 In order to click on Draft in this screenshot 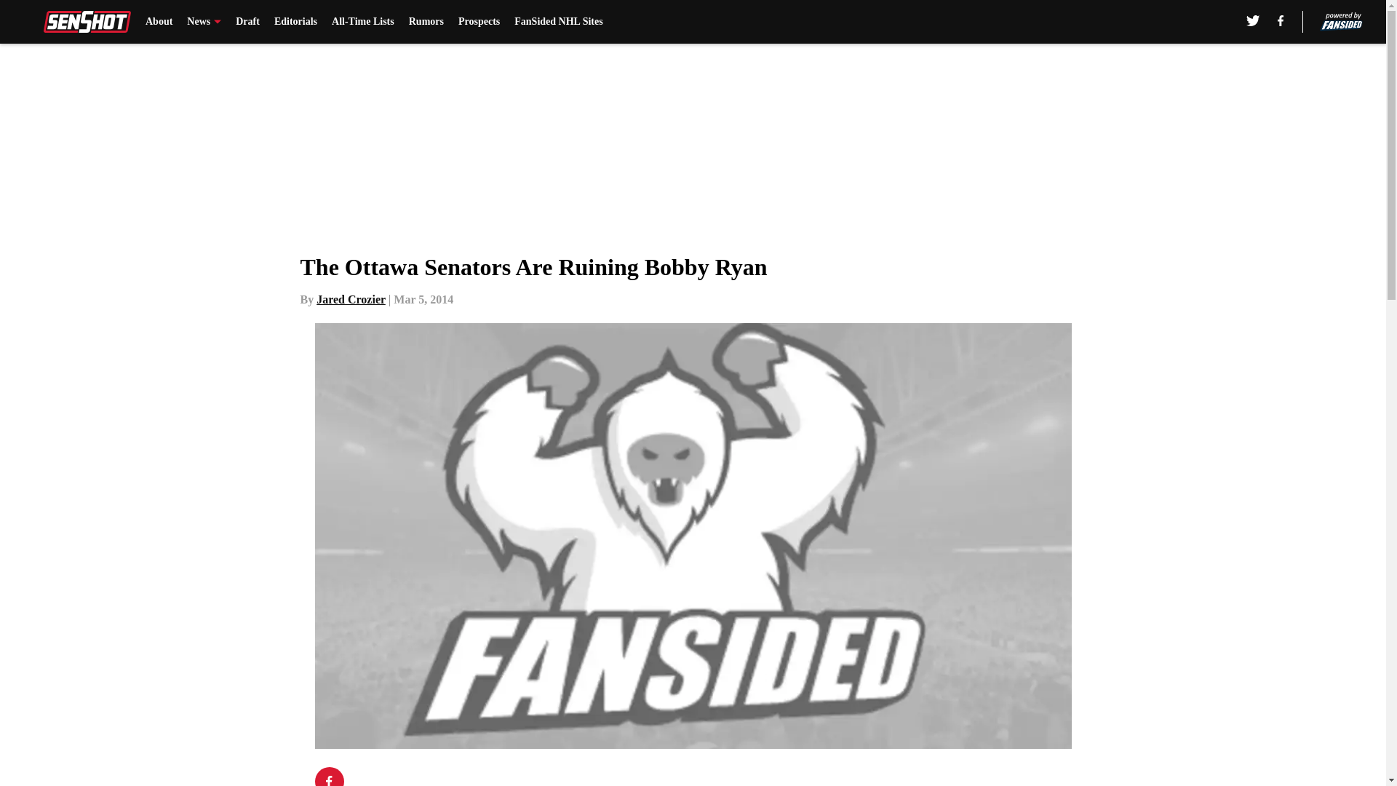, I will do `click(247, 22)`.